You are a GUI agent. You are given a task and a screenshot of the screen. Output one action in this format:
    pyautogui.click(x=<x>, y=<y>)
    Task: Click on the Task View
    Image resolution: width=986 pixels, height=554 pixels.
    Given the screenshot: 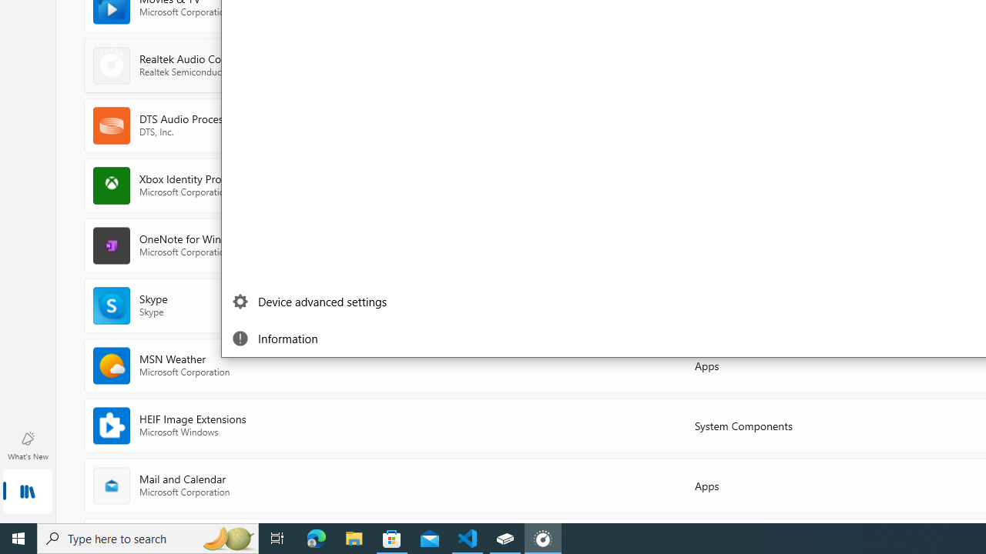 What is the action you would take?
    pyautogui.click(x=277, y=539)
    